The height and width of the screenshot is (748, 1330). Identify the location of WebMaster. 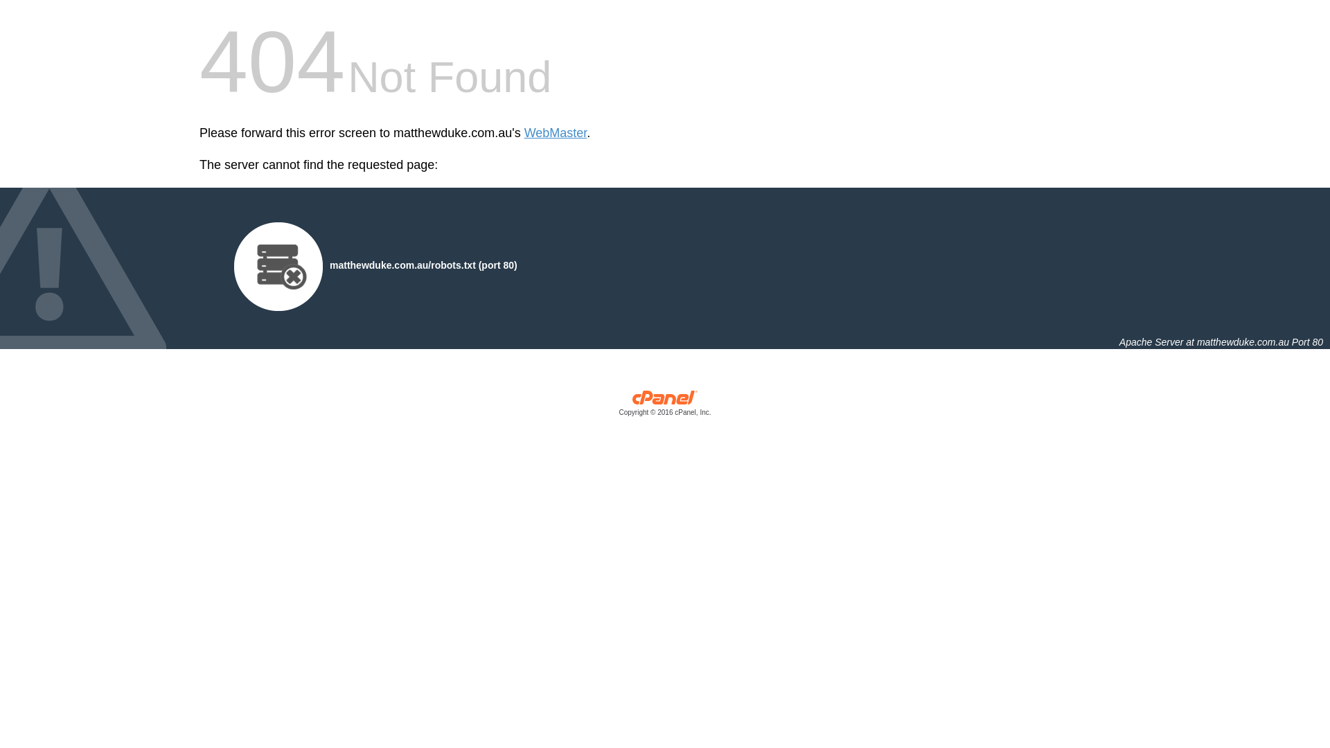
(556, 133).